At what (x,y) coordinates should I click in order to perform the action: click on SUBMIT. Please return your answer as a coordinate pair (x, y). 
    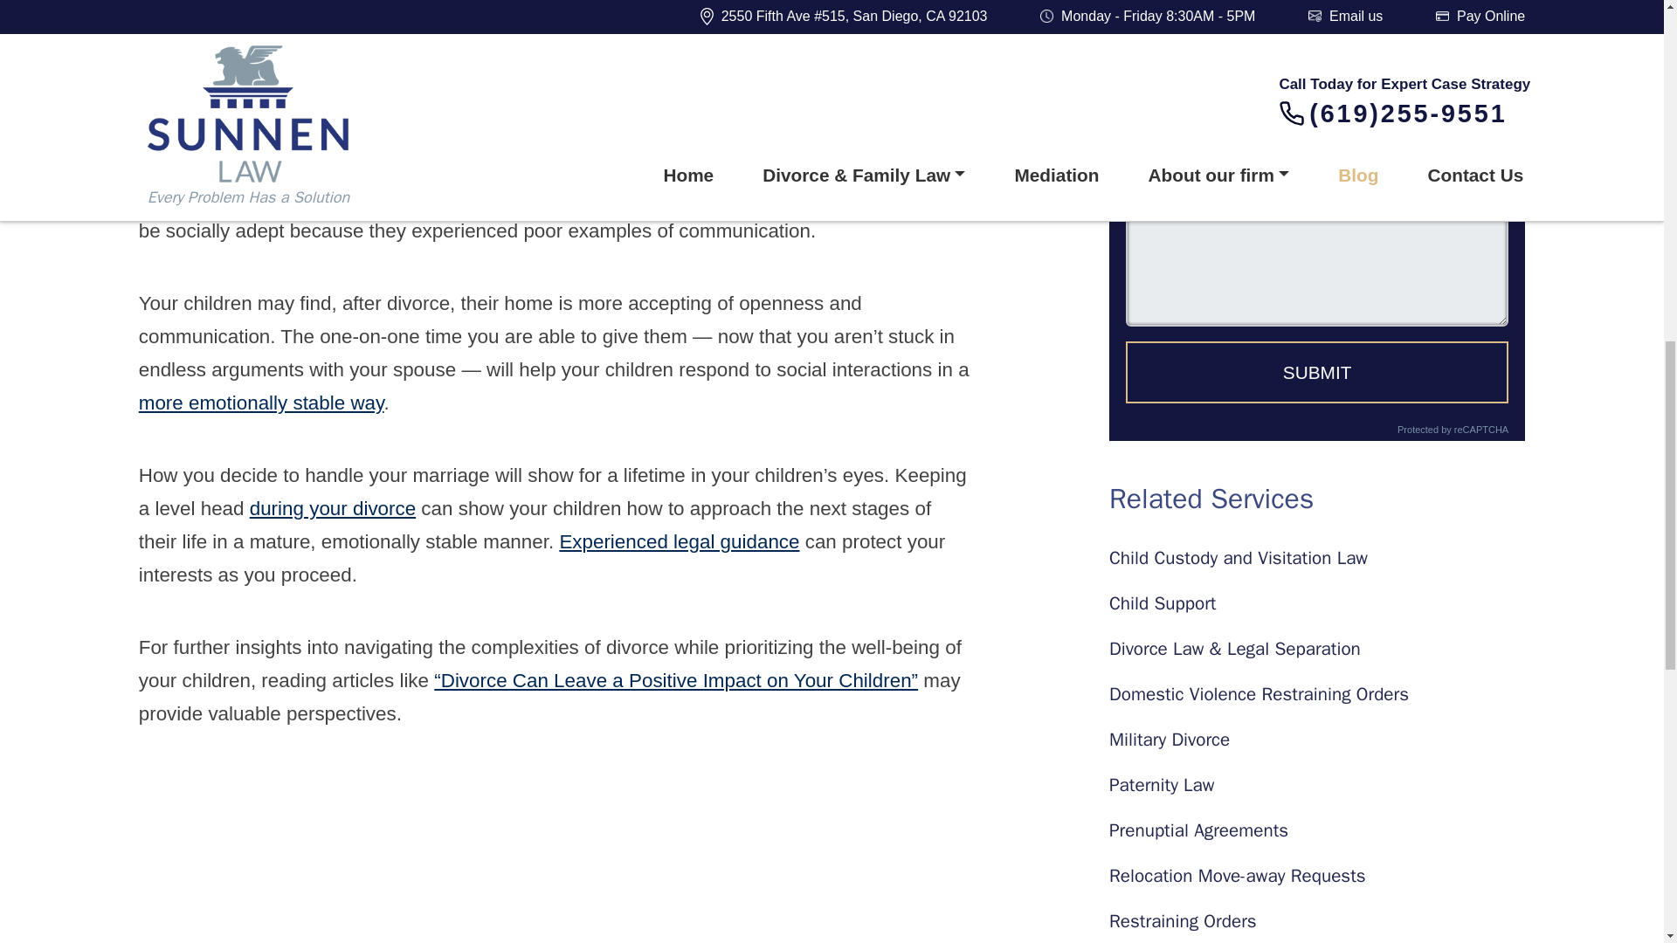
    Looking at the image, I should click on (1316, 372).